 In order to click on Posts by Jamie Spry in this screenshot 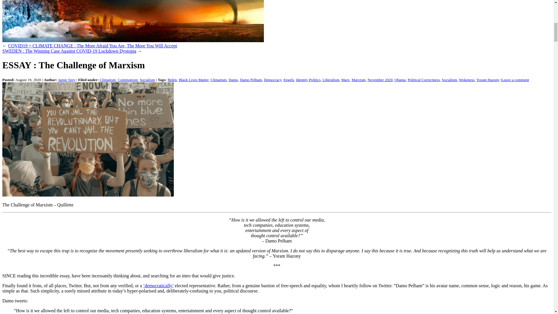, I will do `click(67, 80)`.